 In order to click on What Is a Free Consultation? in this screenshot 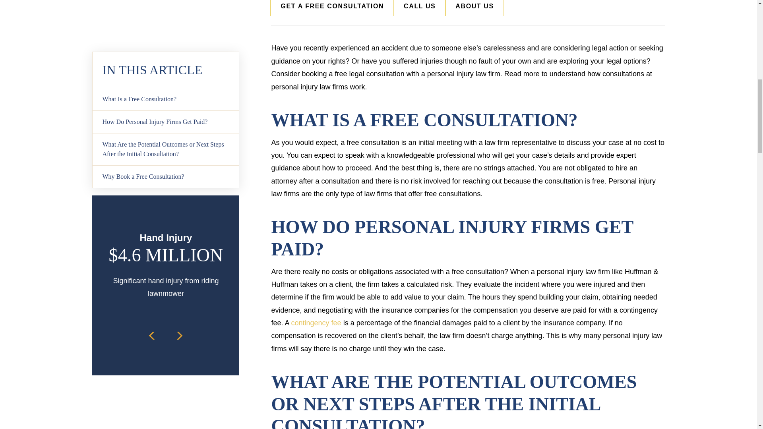, I will do `click(165, 35)`.